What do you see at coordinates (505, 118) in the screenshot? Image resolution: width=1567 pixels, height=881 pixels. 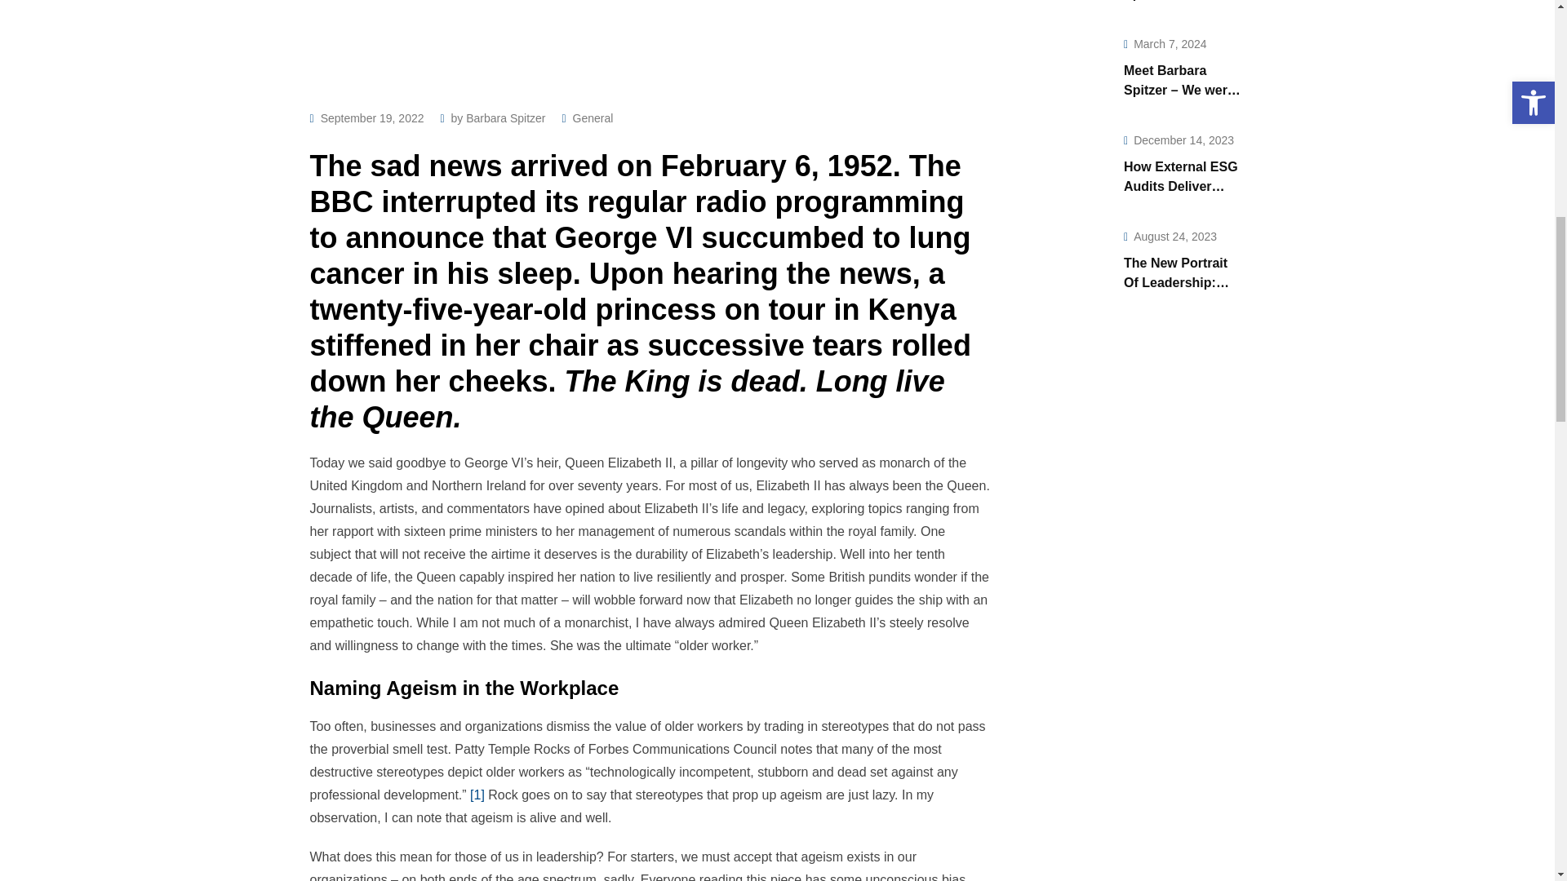 I see `Posts by Barbara Spitzer` at bounding box center [505, 118].